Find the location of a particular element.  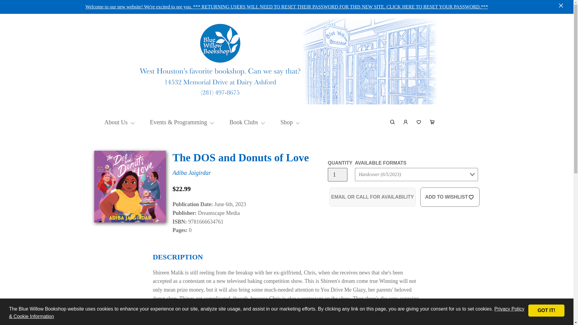

Cart is located at coordinates (432, 122).